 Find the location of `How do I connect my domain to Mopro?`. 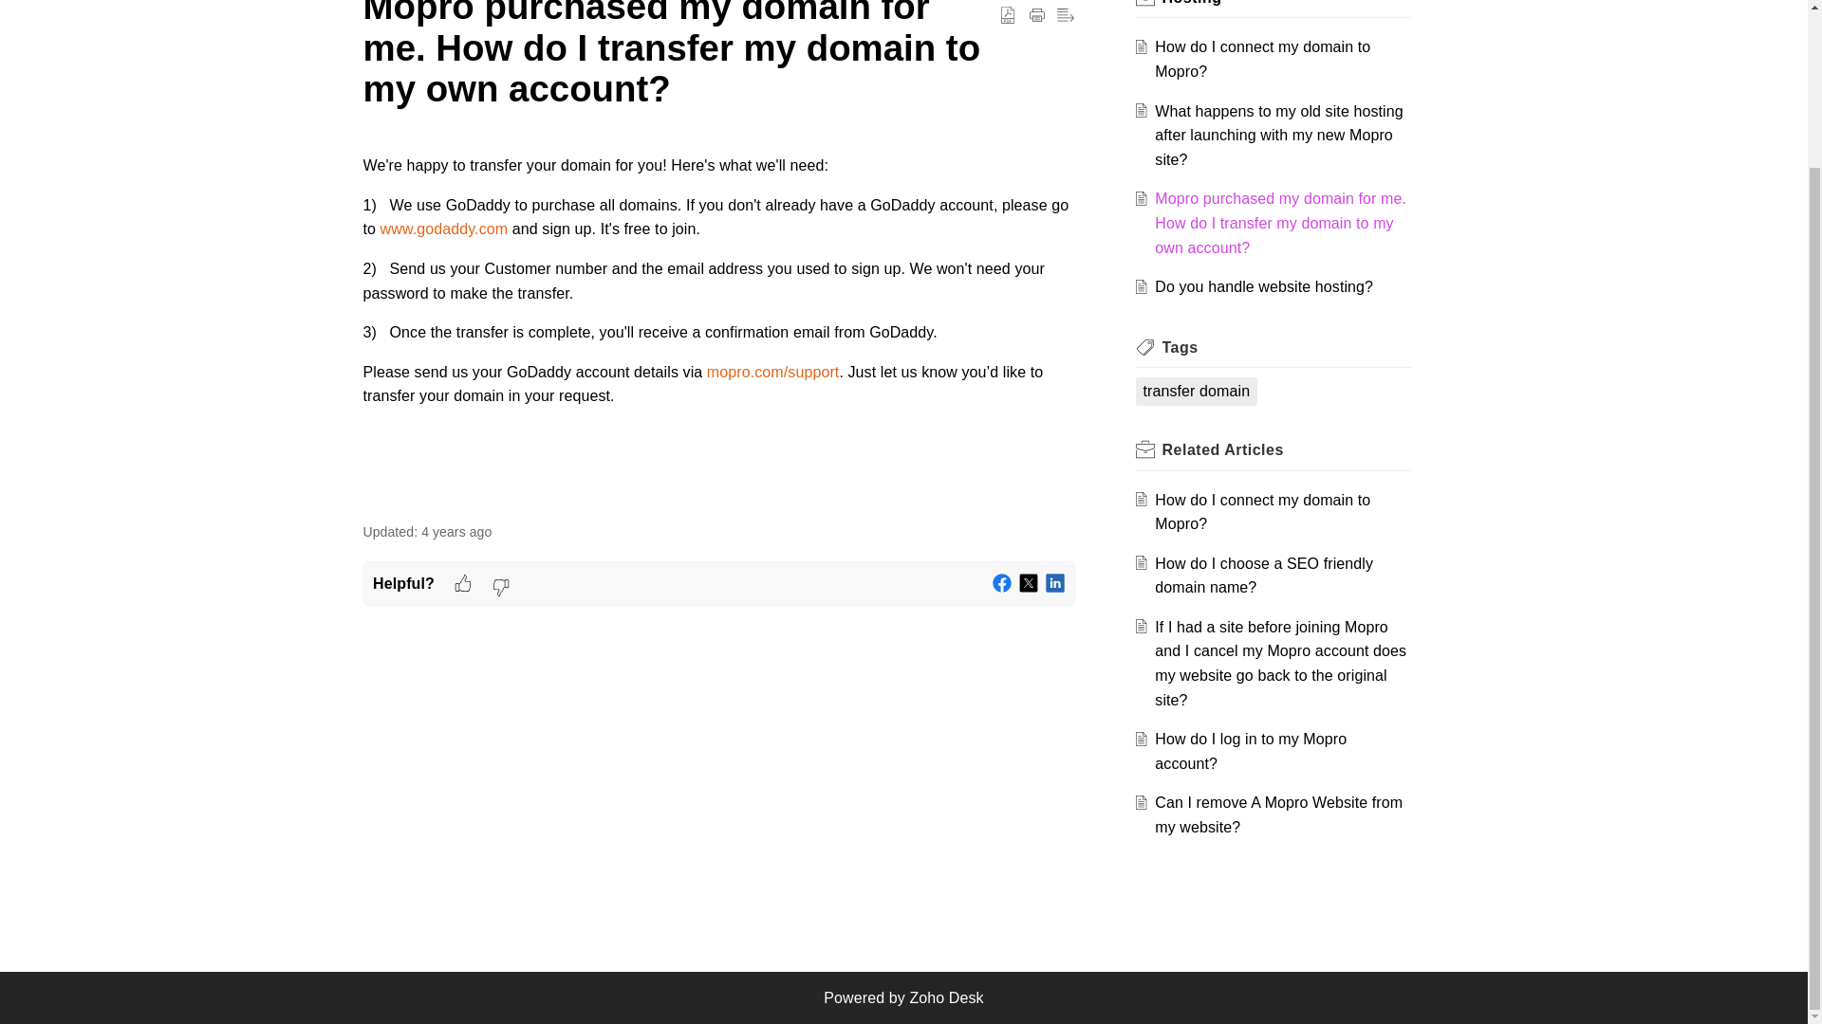

How do I connect my domain to Mopro? is located at coordinates (1262, 512).